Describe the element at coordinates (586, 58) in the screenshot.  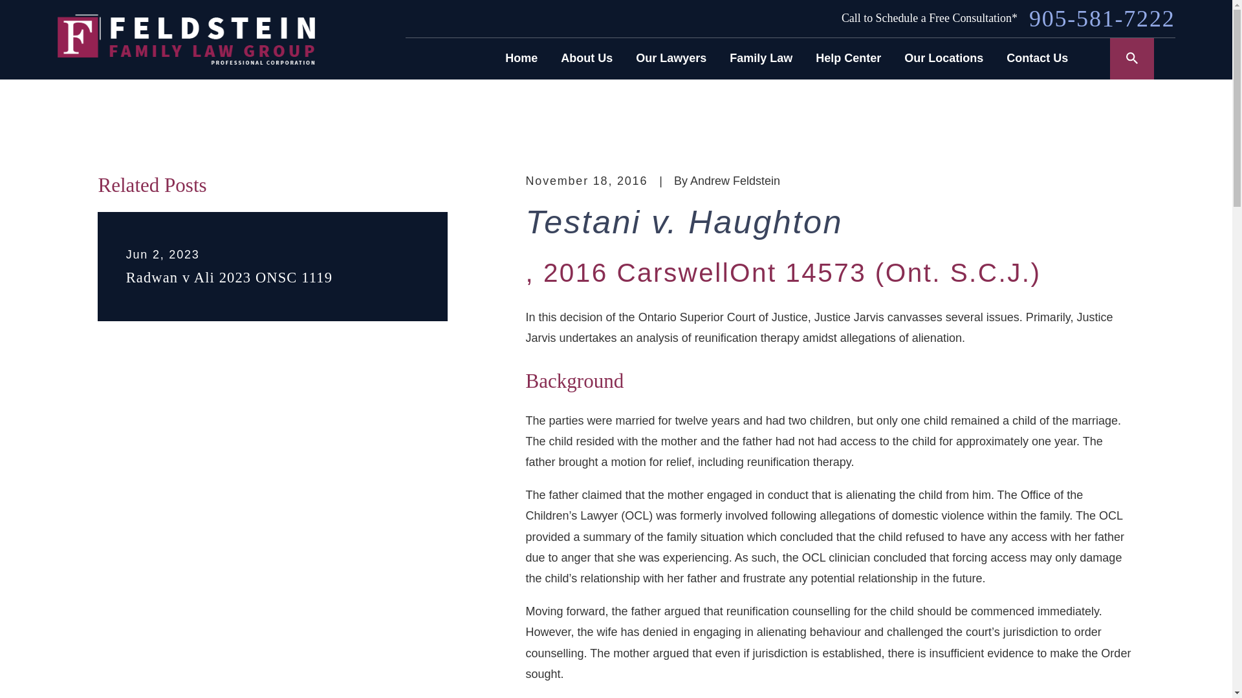
I see `About Us` at that location.